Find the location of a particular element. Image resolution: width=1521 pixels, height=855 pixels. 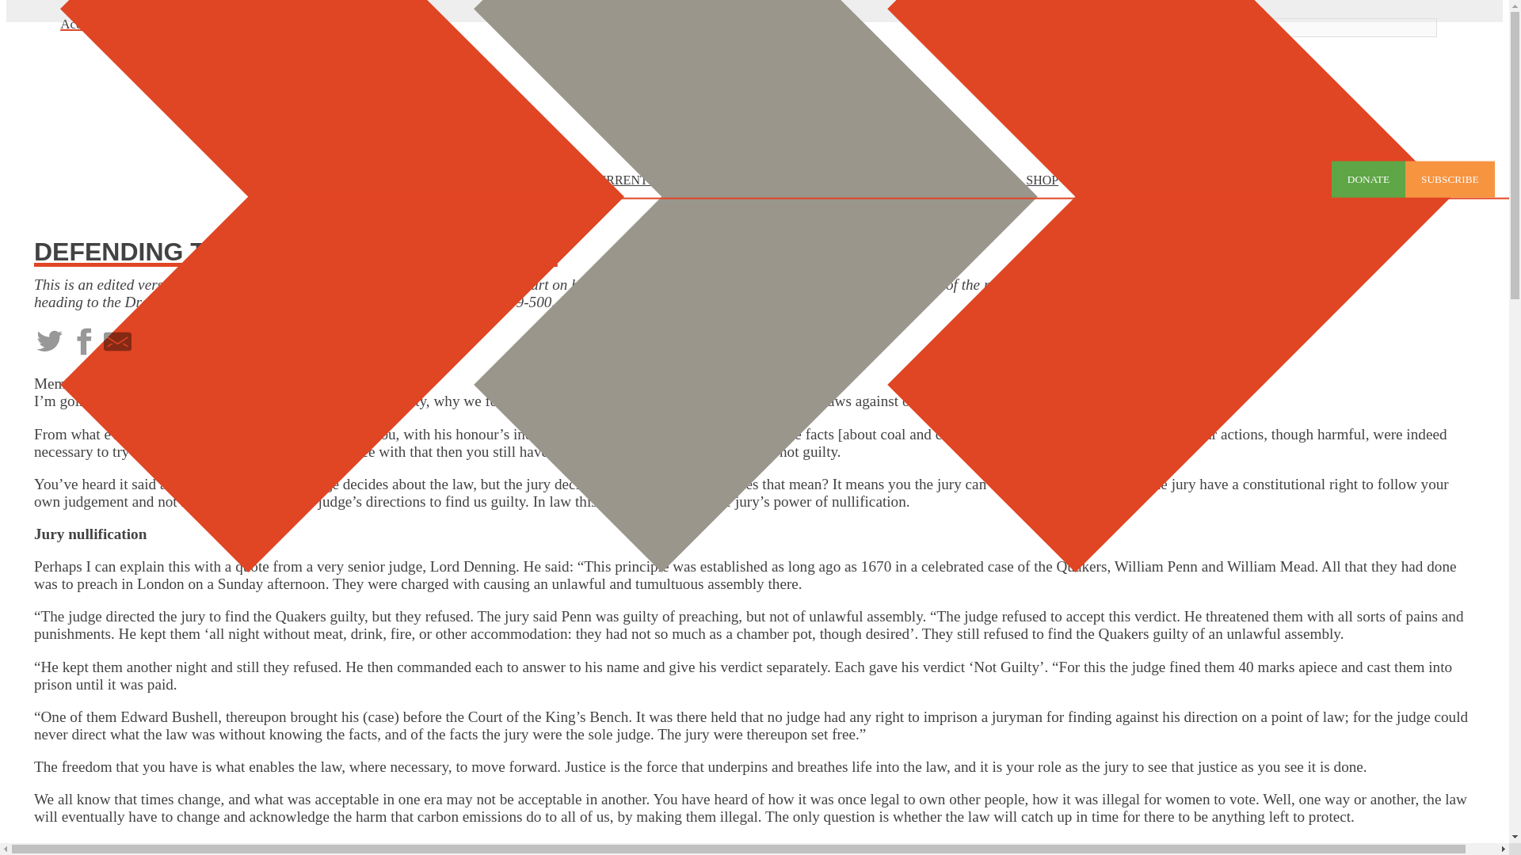

ARCHIVE is located at coordinates (726, 180).